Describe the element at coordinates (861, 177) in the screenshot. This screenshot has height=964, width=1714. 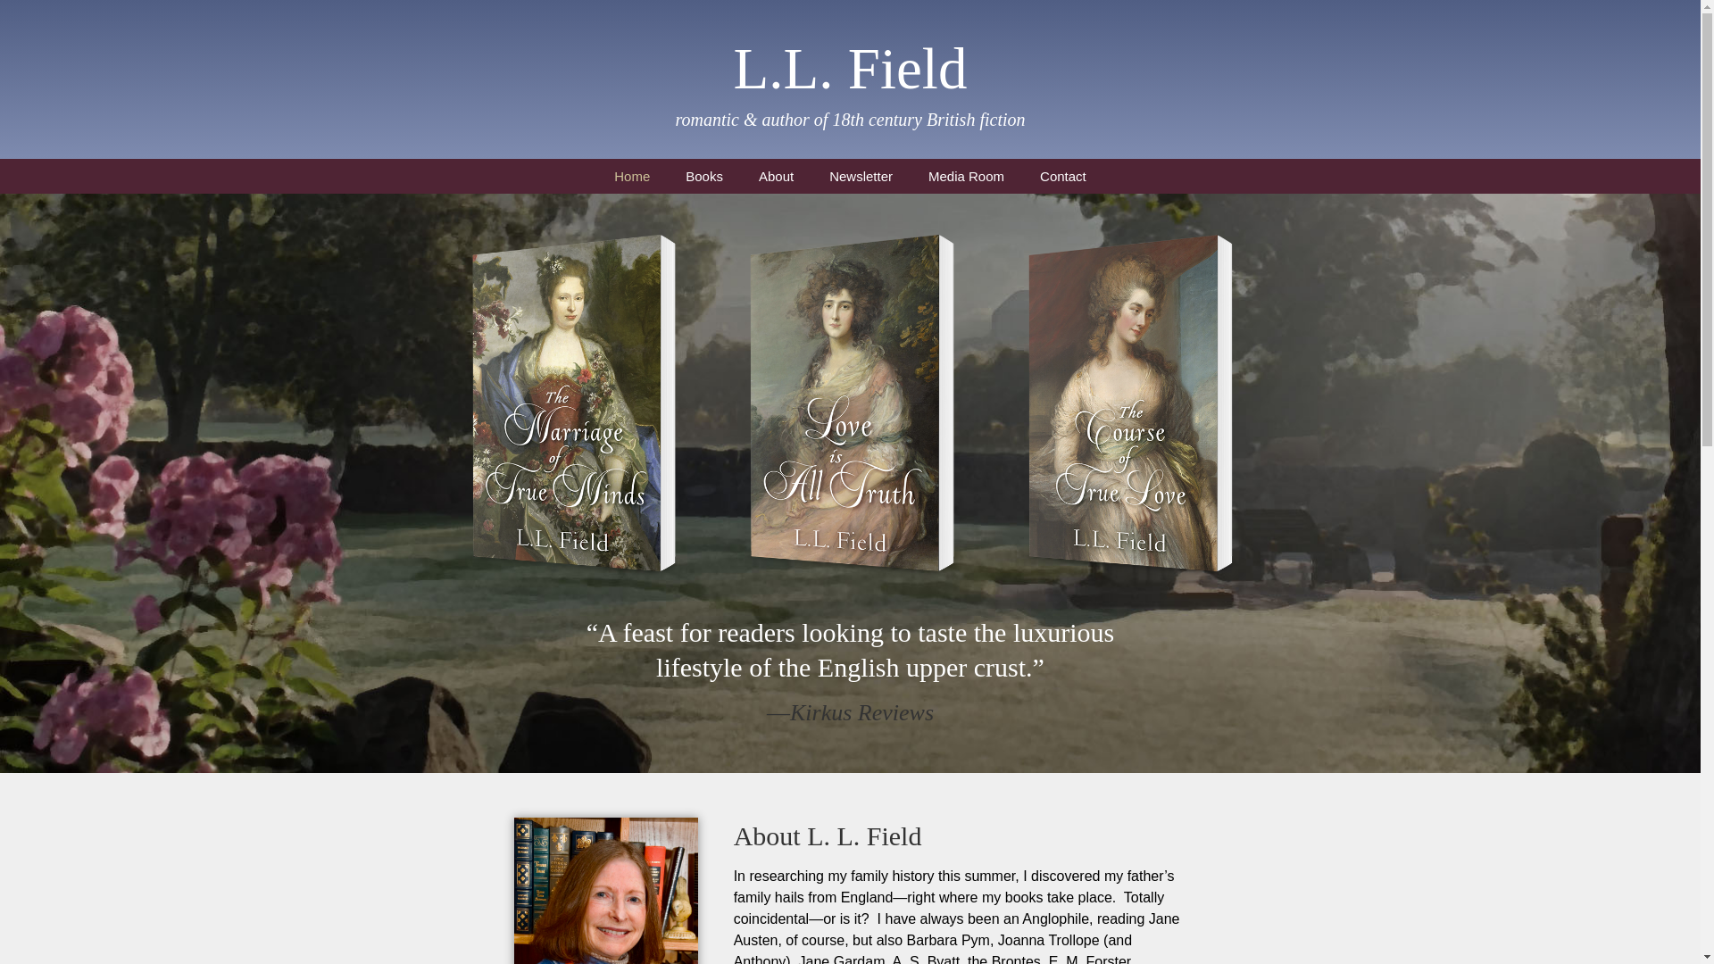
I see `Newsletter` at that location.